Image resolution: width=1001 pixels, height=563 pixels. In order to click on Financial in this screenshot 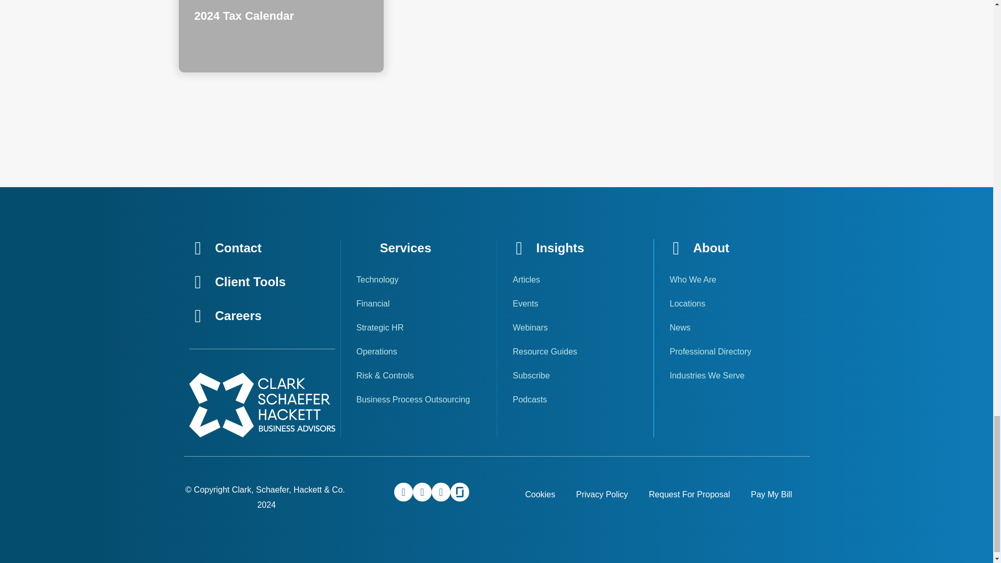, I will do `click(419, 303)`.